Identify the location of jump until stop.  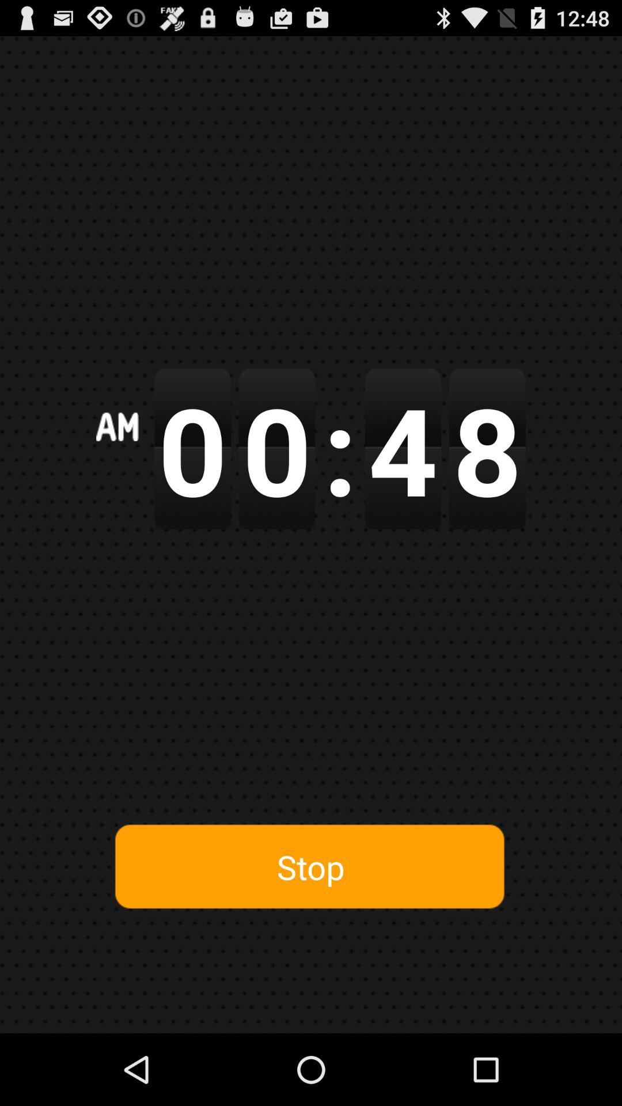
(310, 866).